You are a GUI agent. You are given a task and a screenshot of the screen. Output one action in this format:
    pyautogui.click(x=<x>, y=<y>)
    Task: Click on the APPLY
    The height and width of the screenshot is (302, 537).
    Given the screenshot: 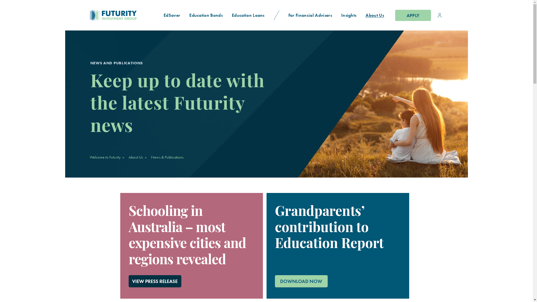 What is the action you would take?
    pyautogui.click(x=413, y=15)
    